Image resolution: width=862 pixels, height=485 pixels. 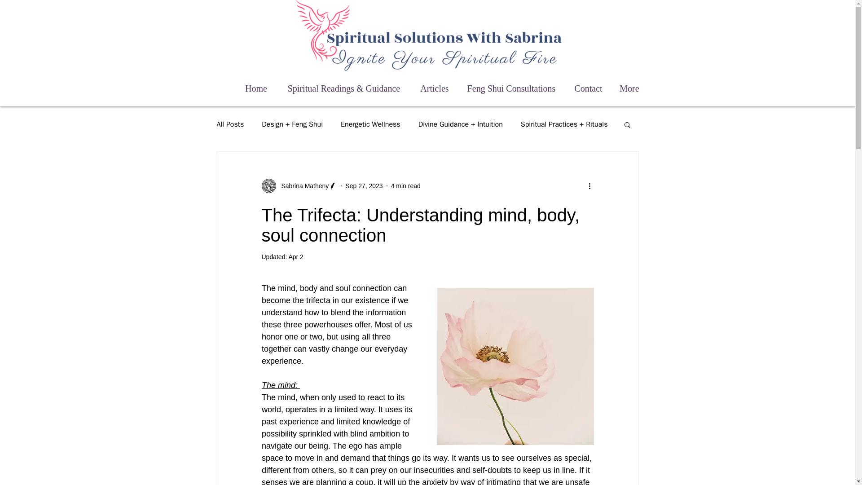 What do you see at coordinates (299, 186) in the screenshot?
I see `Sabrina Matheny` at bounding box center [299, 186].